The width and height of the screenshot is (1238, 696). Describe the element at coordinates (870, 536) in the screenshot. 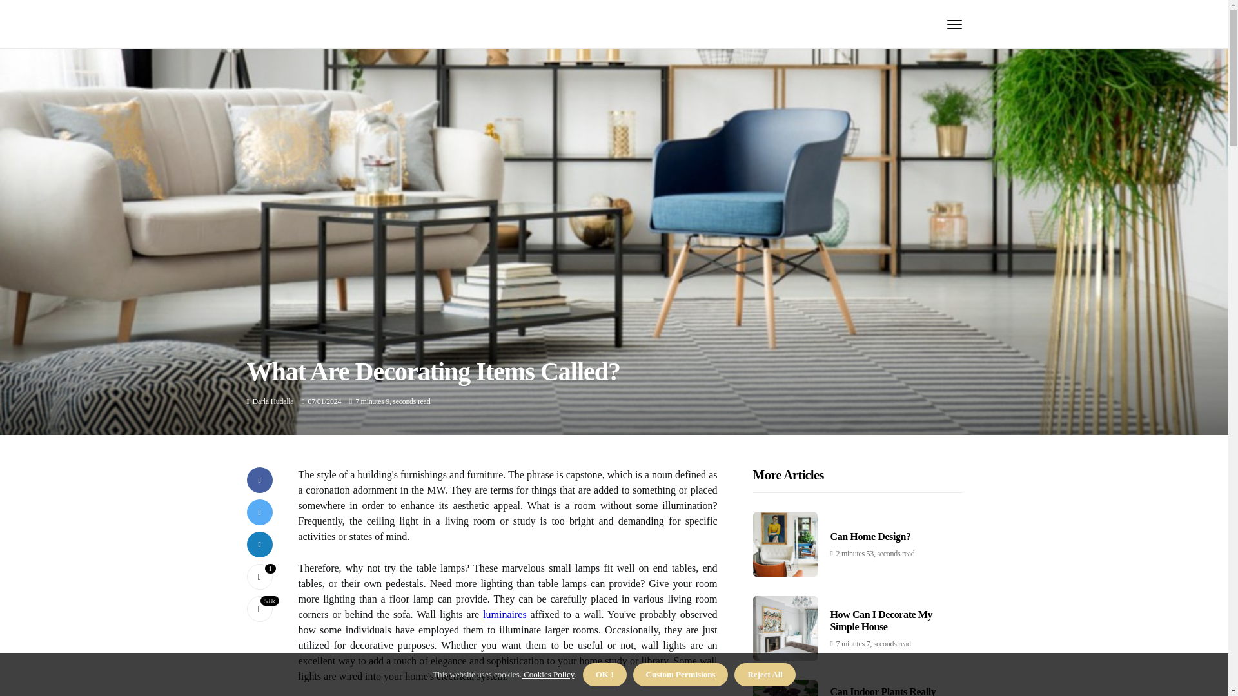

I see `Can Home Design?` at that location.